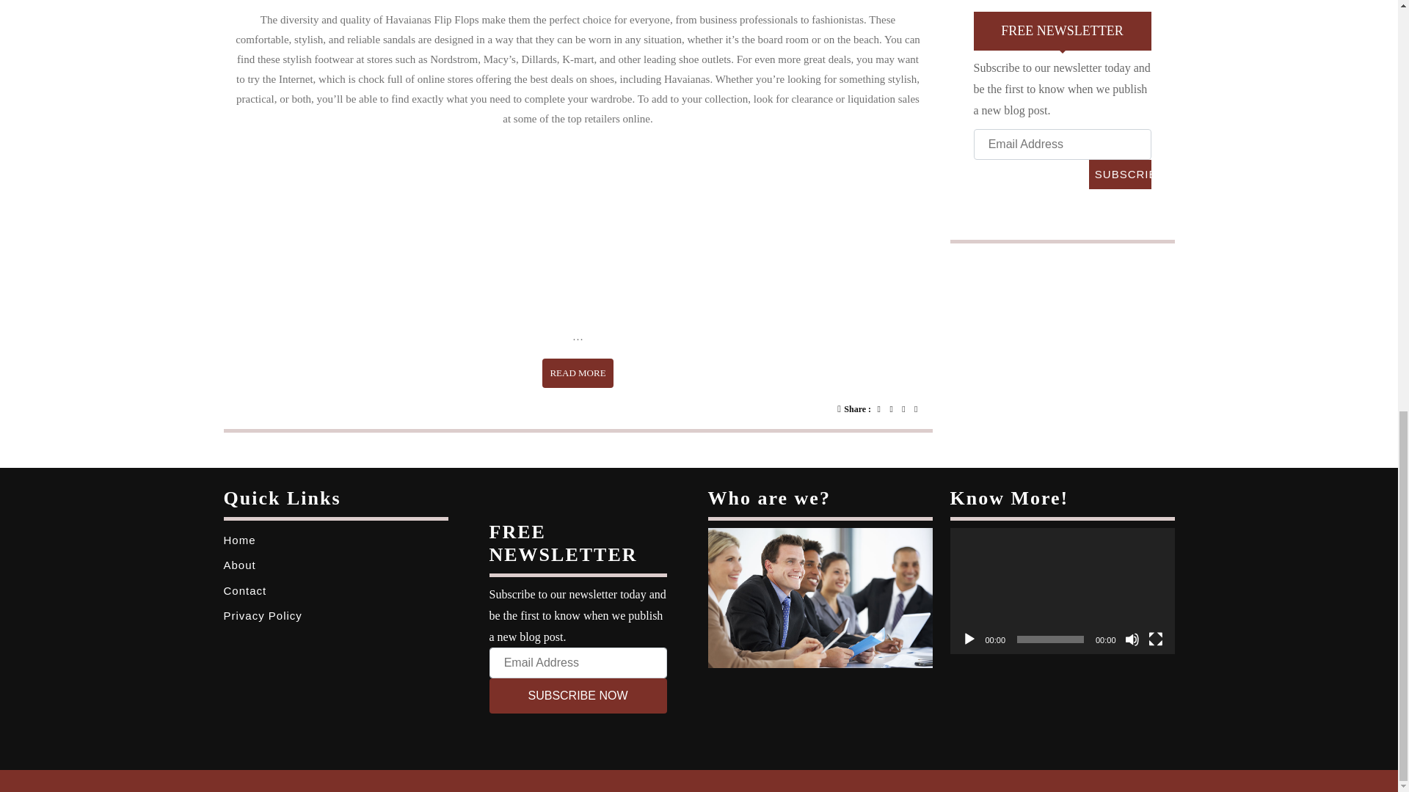 The width and height of the screenshot is (1409, 792). Describe the element at coordinates (578, 373) in the screenshot. I see `SUBSCRIBE NOW` at that location.